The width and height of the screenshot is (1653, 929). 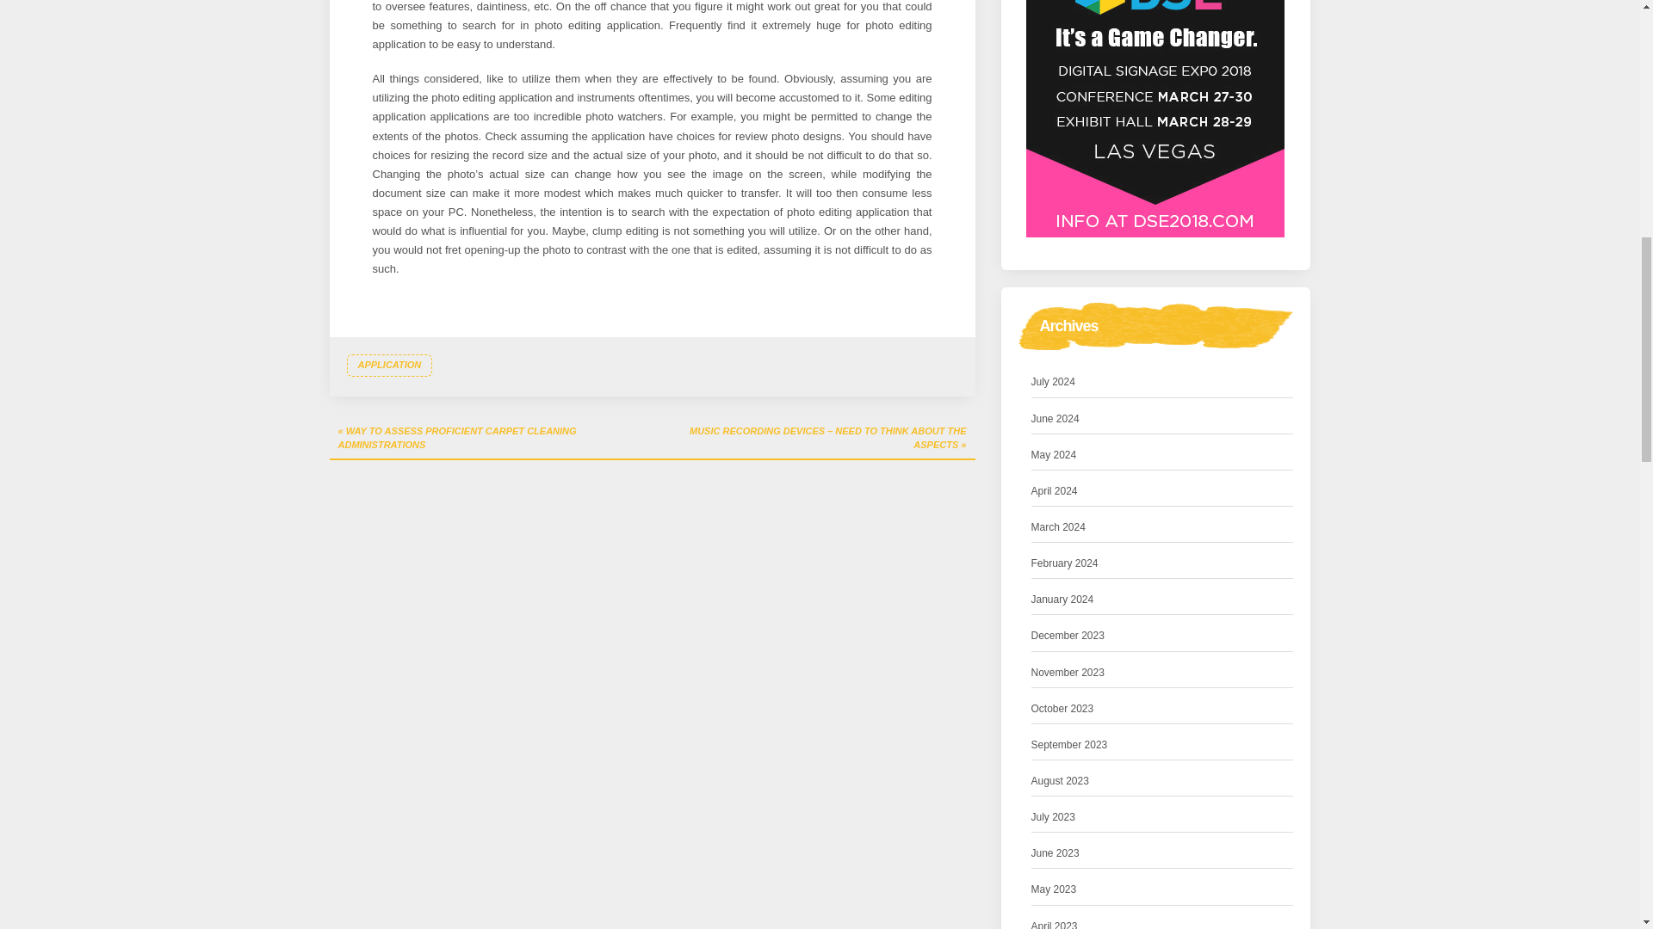 What do you see at coordinates (1062, 600) in the screenshot?
I see `January 2024` at bounding box center [1062, 600].